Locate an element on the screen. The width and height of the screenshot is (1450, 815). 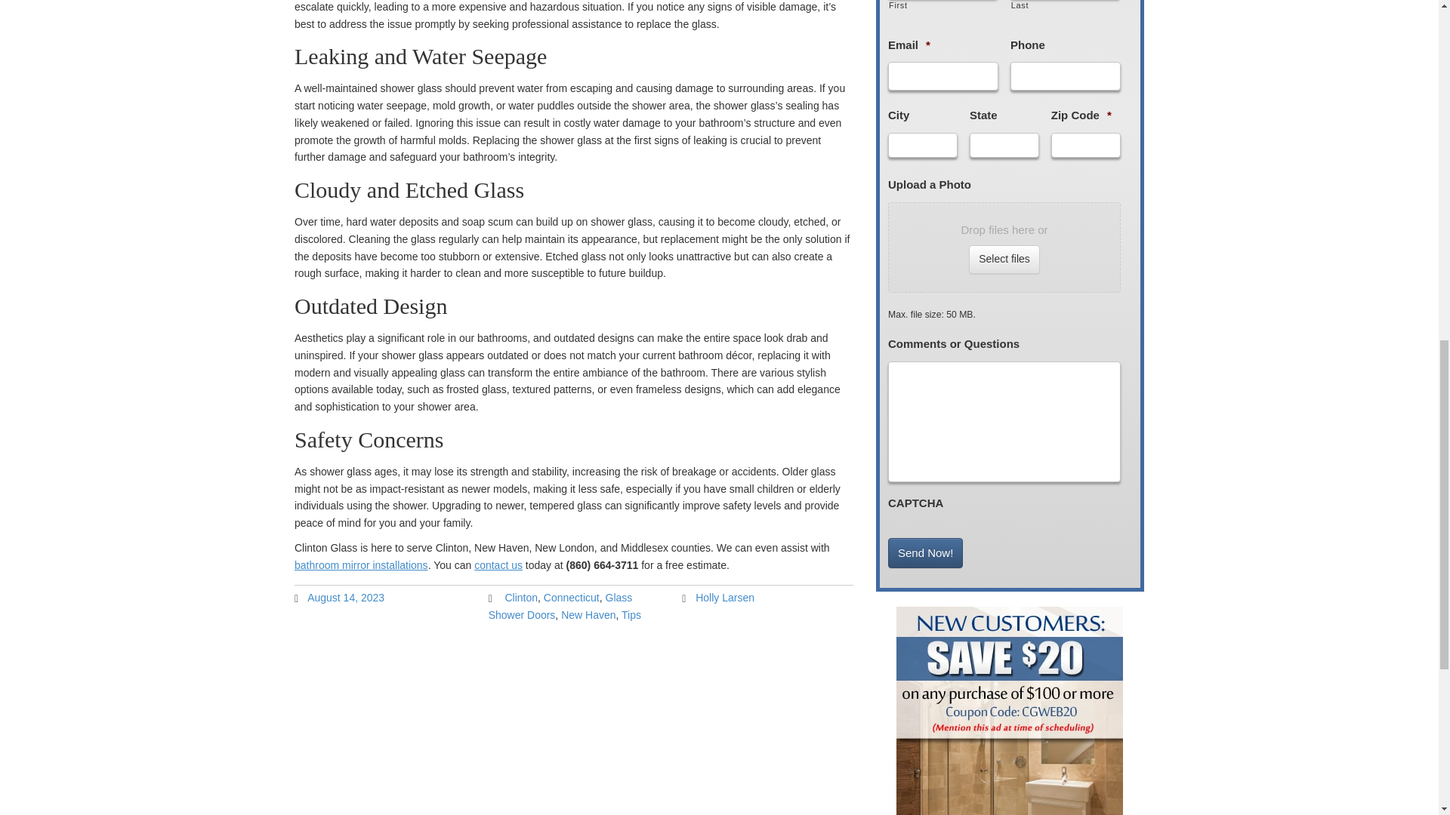
Clinton is located at coordinates (521, 598).